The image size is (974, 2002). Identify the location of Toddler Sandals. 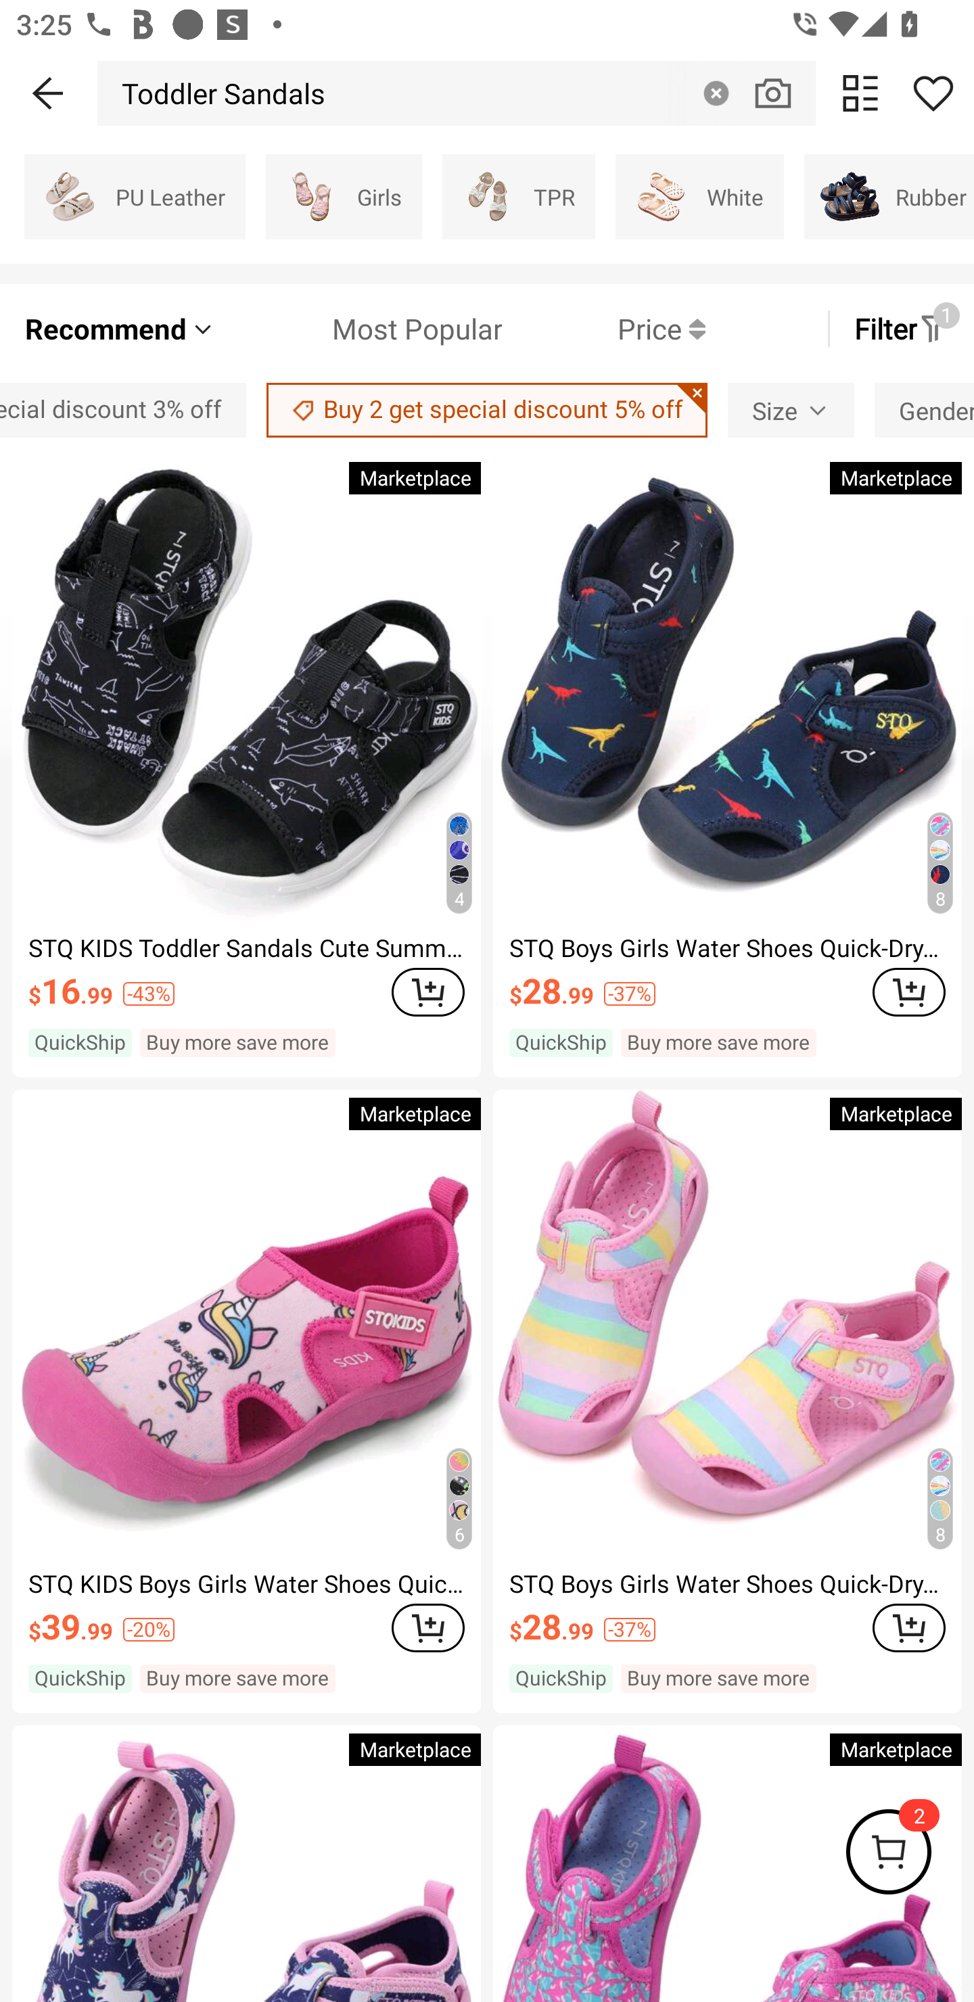
(218, 93).